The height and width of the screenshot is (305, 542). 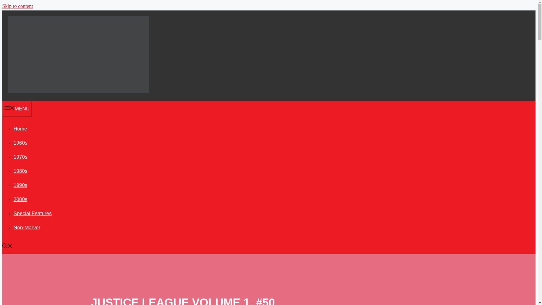 I want to click on MENU, so click(x=17, y=108).